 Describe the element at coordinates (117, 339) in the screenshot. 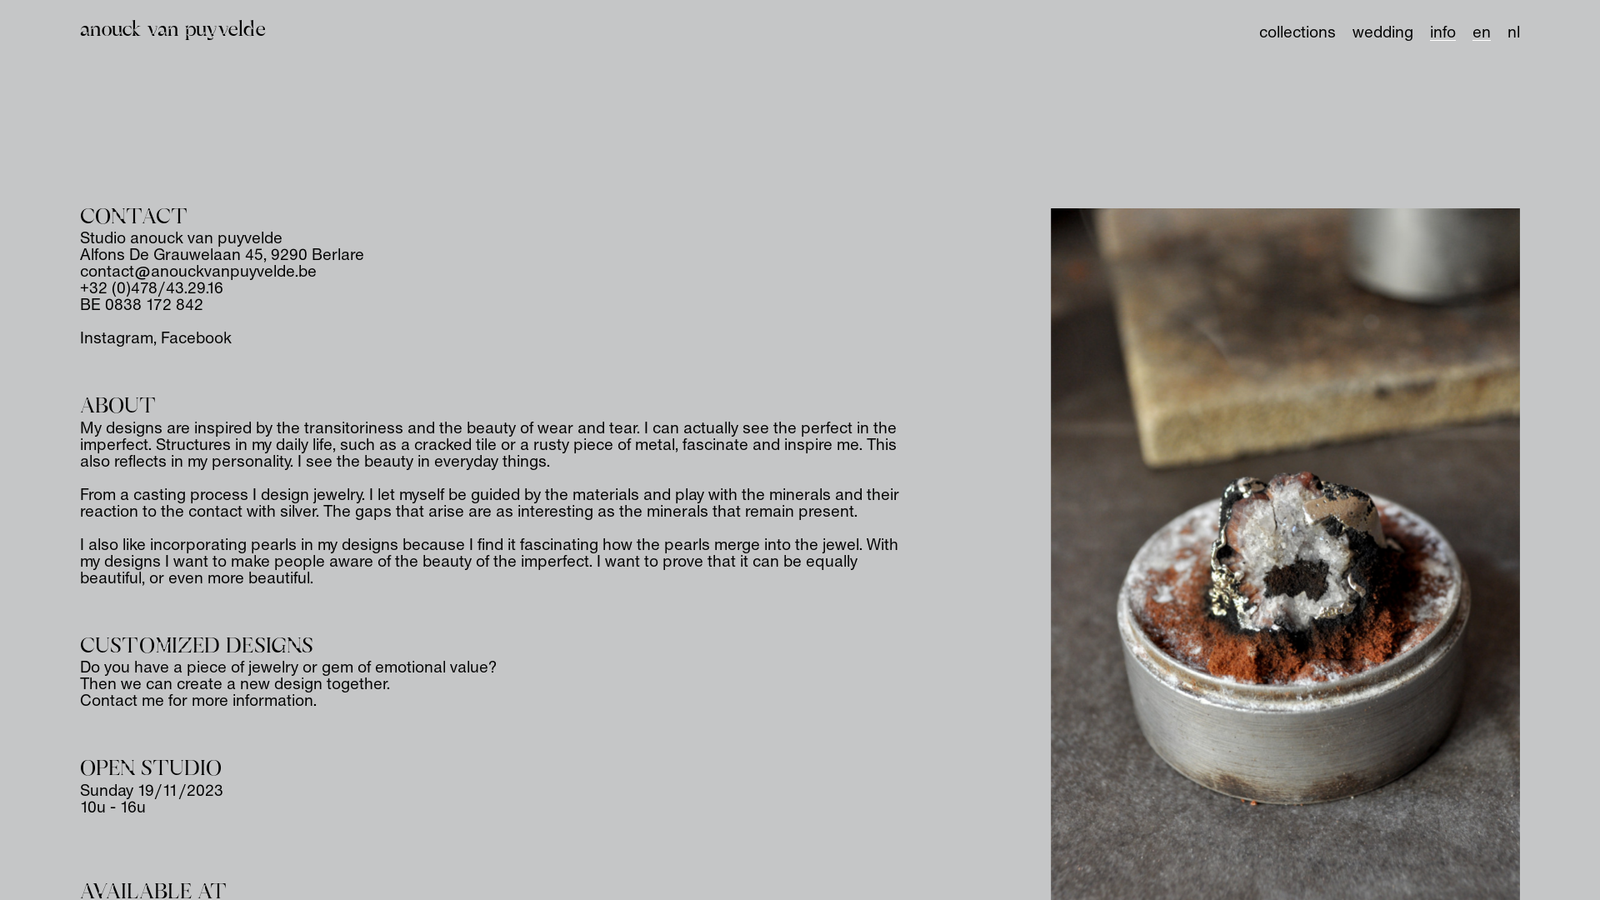

I see `Instagram` at that location.